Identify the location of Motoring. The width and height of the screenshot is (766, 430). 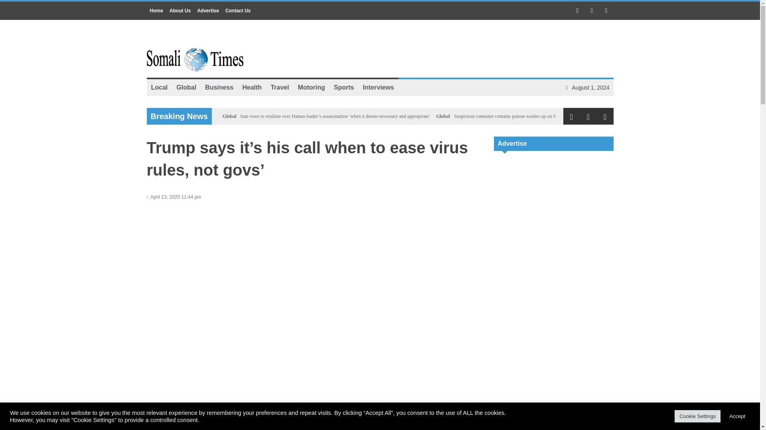
(311, 87).